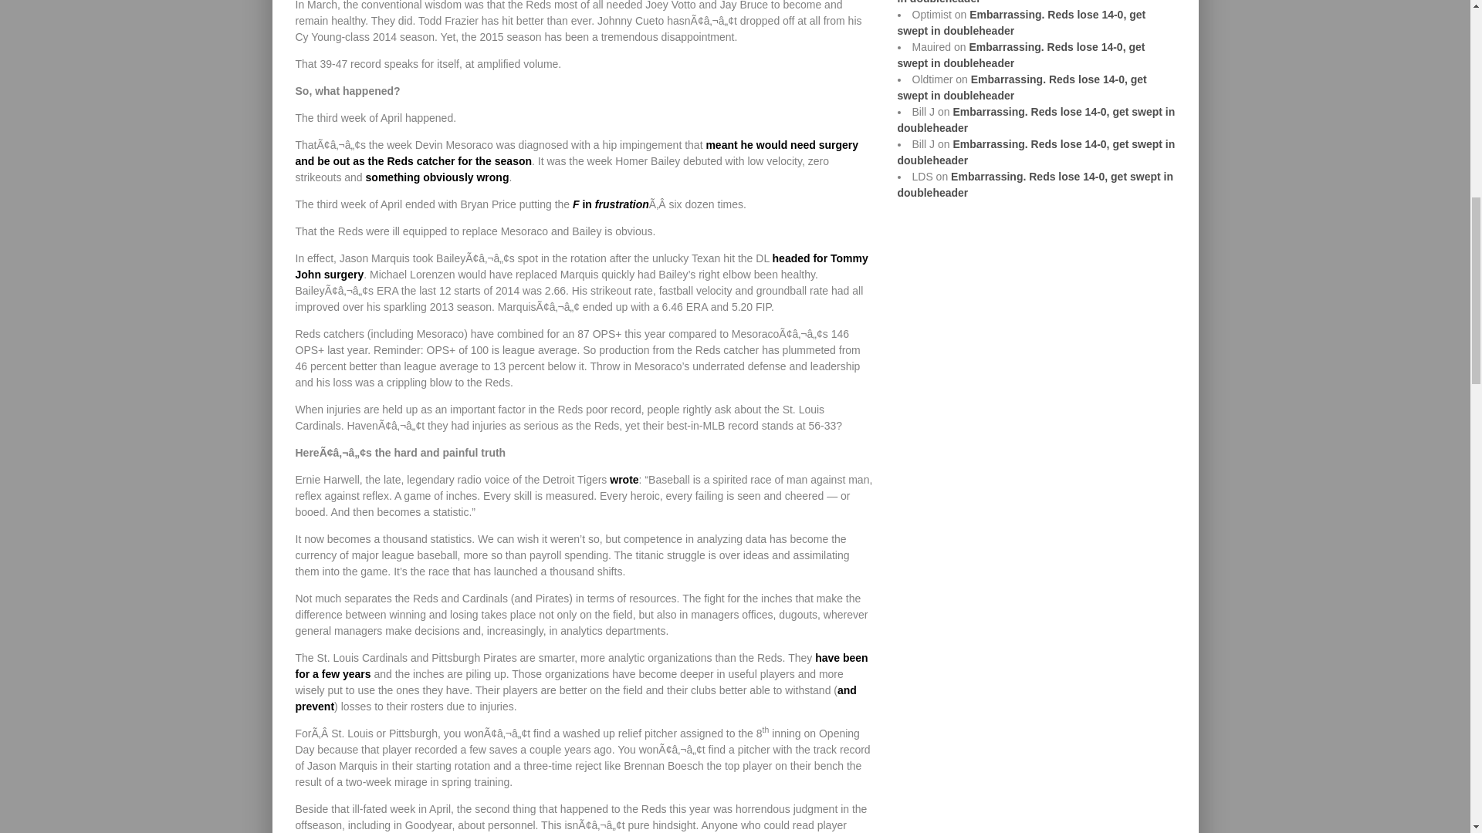 Image resolution: width=1482 pixels, height=833 pixels. What do you see at coordinates (438, 177) in the screenshot?
I see `something obviously wrong` at bounding box center [438, 177].